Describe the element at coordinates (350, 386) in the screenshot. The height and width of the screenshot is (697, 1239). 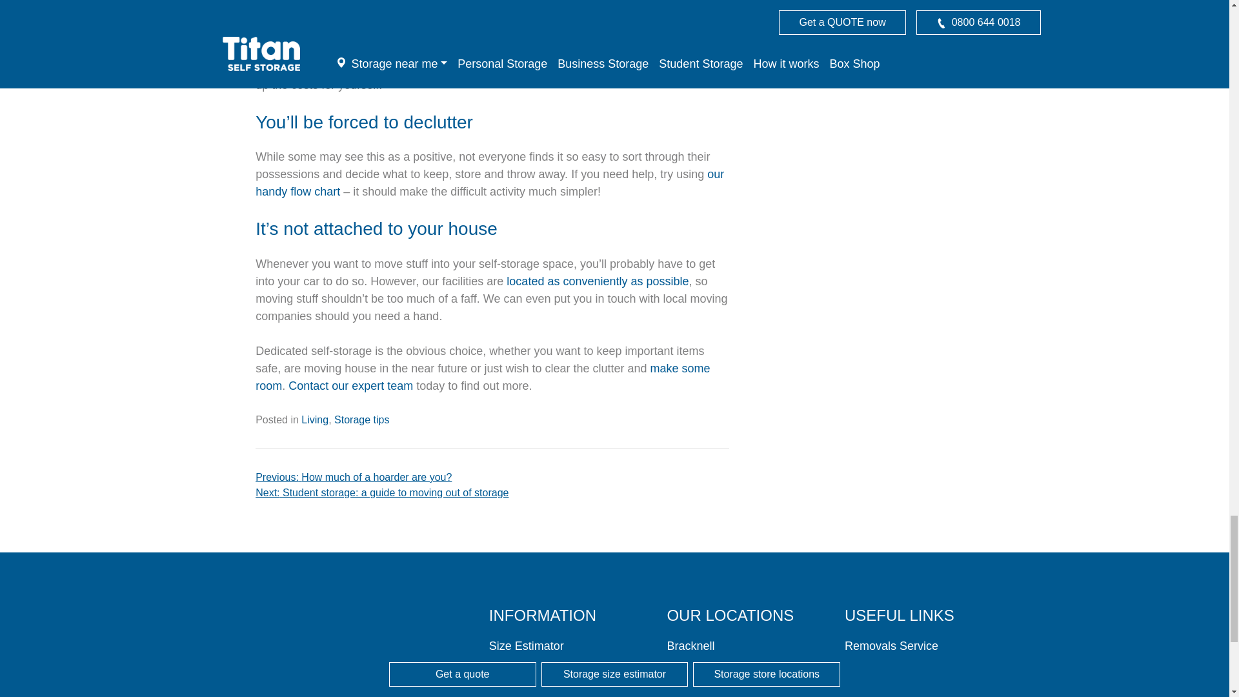
I see `Contact our expert team` at that location.